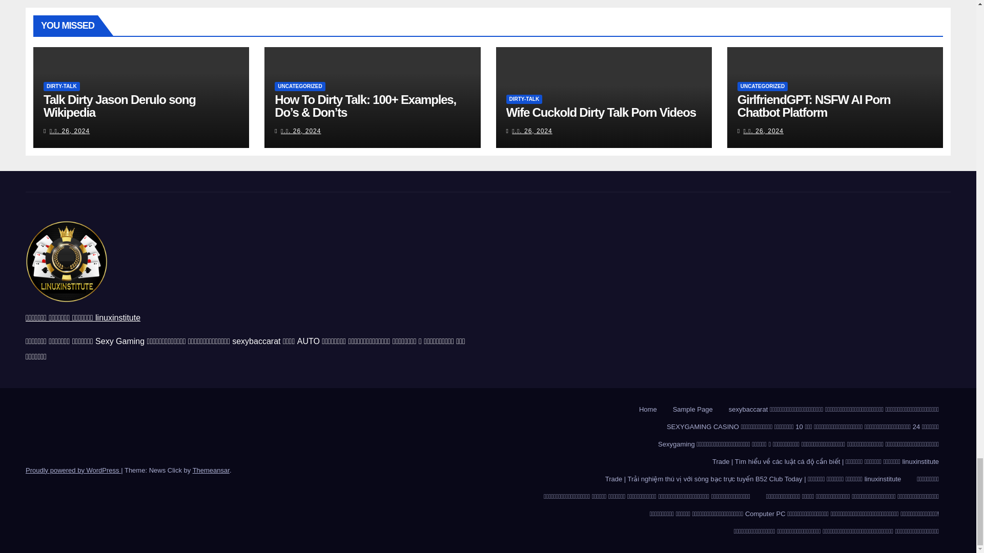 Image resolution: width=984 pixels, height=553 pixels. Describe the element at coordinates (119, 106) in the screenshot. I see `Permalink to: Talk Dirty Jason Derulo song Wikipedia` at that location.